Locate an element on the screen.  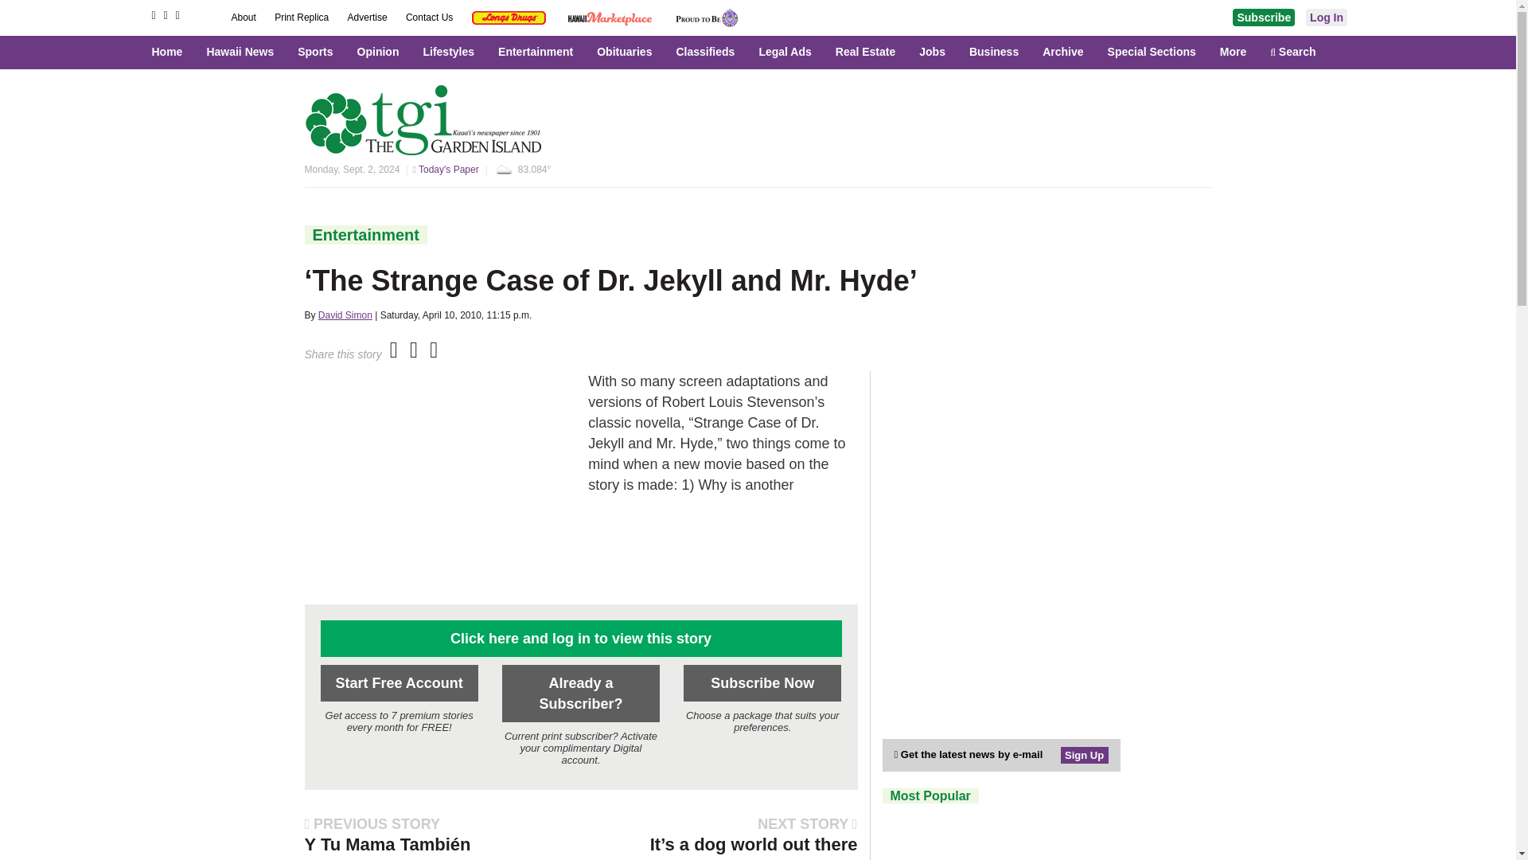
Log In is located at coordinates (1327, 18).